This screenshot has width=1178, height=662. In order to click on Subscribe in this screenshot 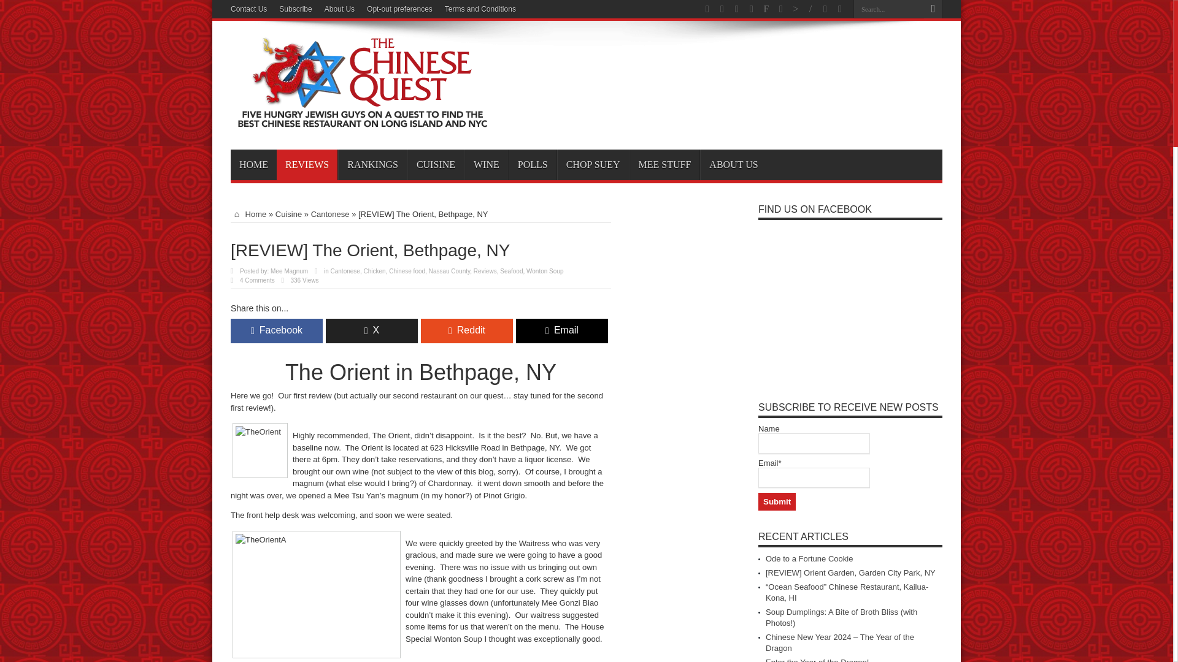, I will do `click(296, 9)`.